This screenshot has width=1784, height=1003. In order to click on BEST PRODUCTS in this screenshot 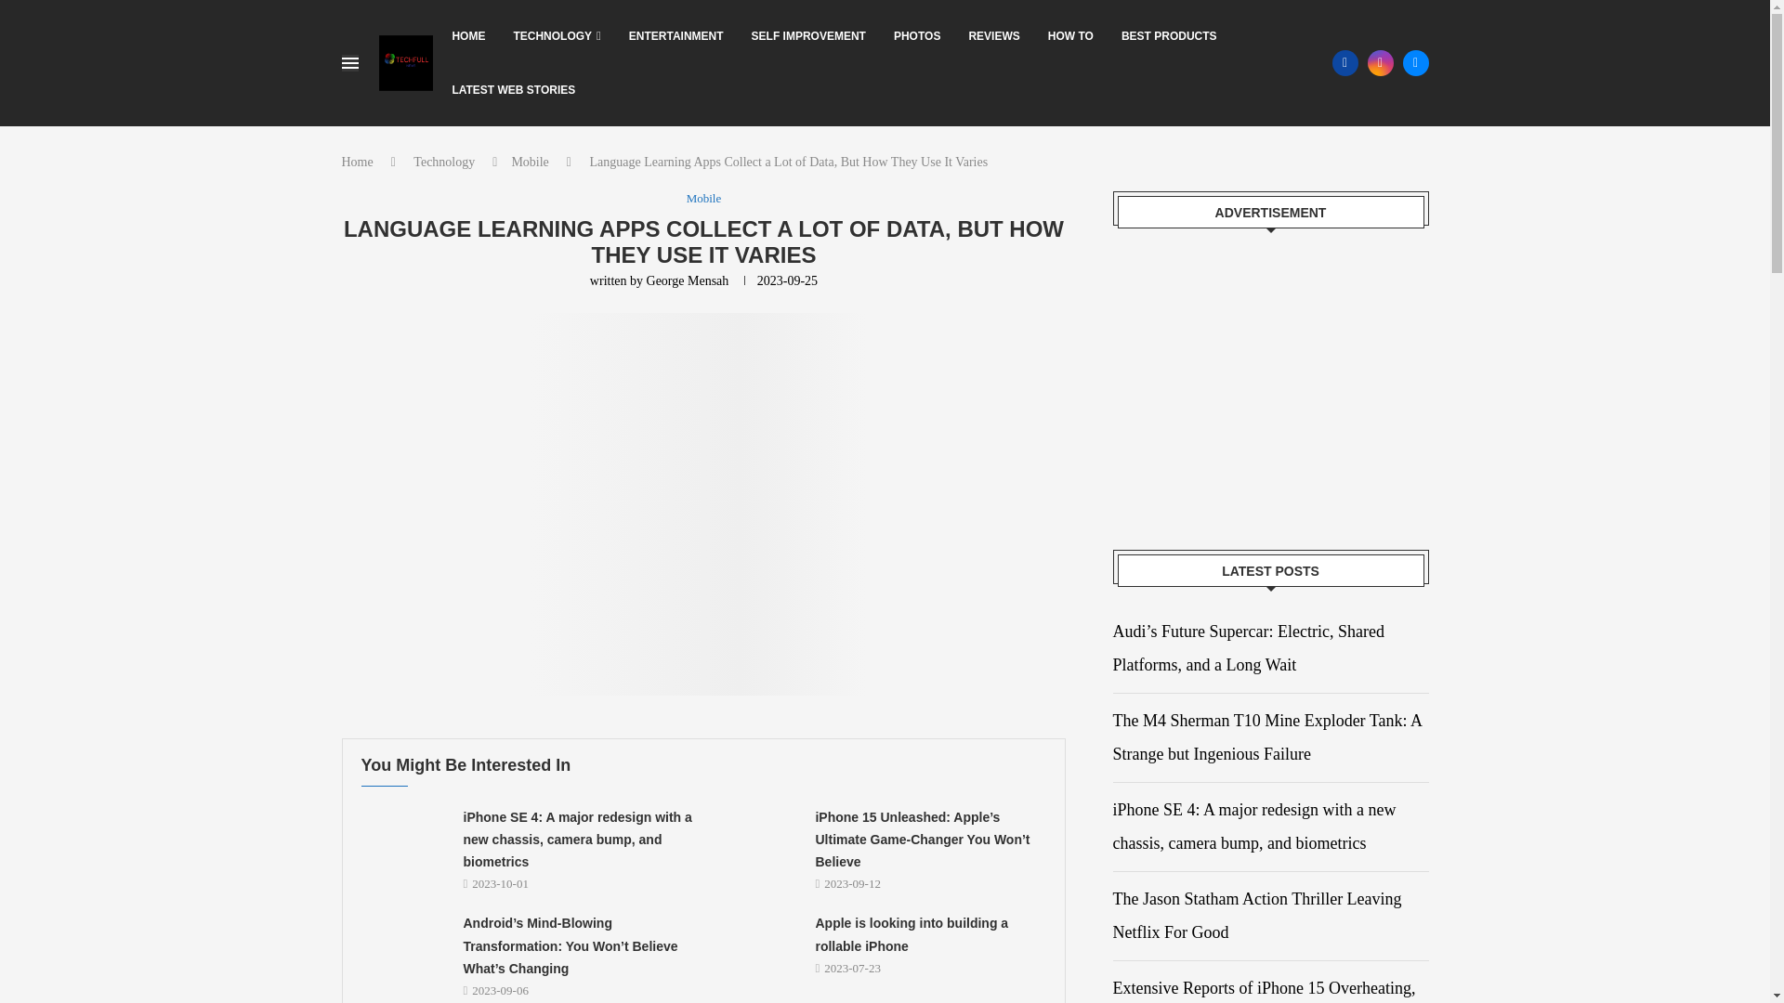, I will do `click(1169, 35)`.